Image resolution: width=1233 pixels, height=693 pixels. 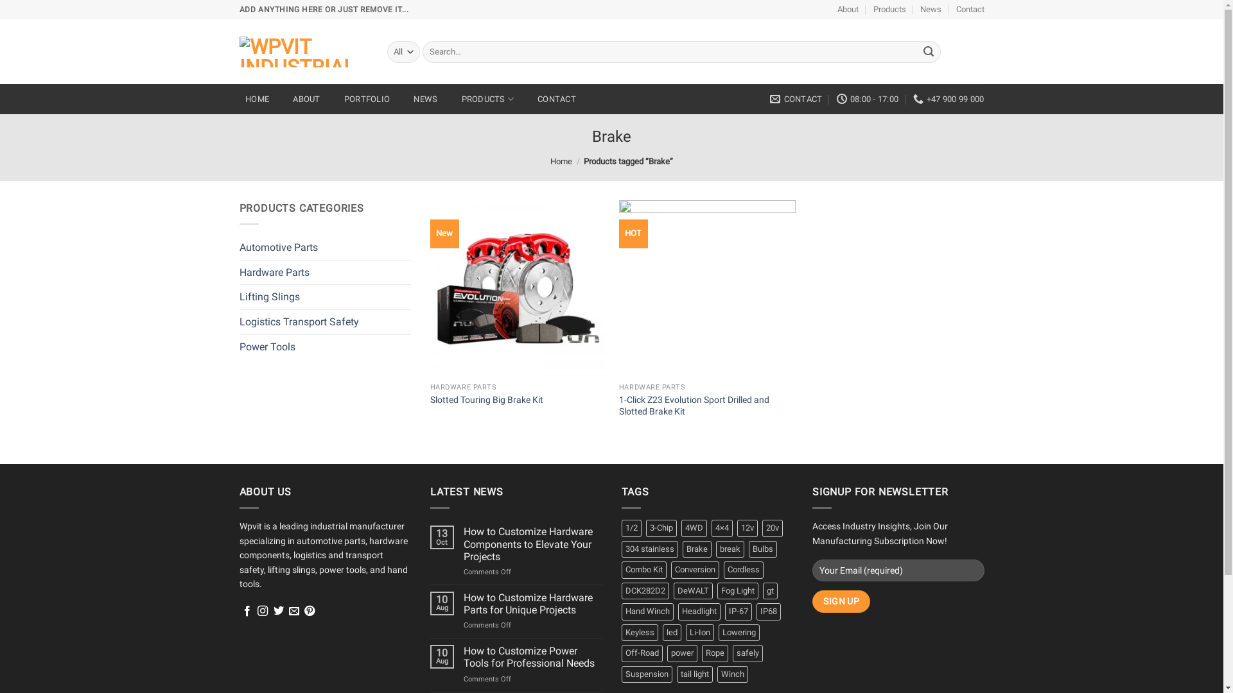 What do you see at coordinates (763, 549) in the screenshot?
I see `Bulbs` at bounding box center [763, 549].